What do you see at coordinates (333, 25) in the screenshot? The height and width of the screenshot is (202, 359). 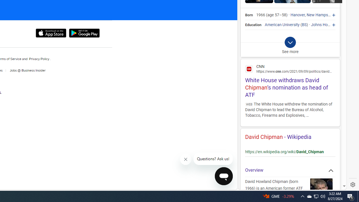 I see `Johns Hopkins University` at bounding box center [333, 25].